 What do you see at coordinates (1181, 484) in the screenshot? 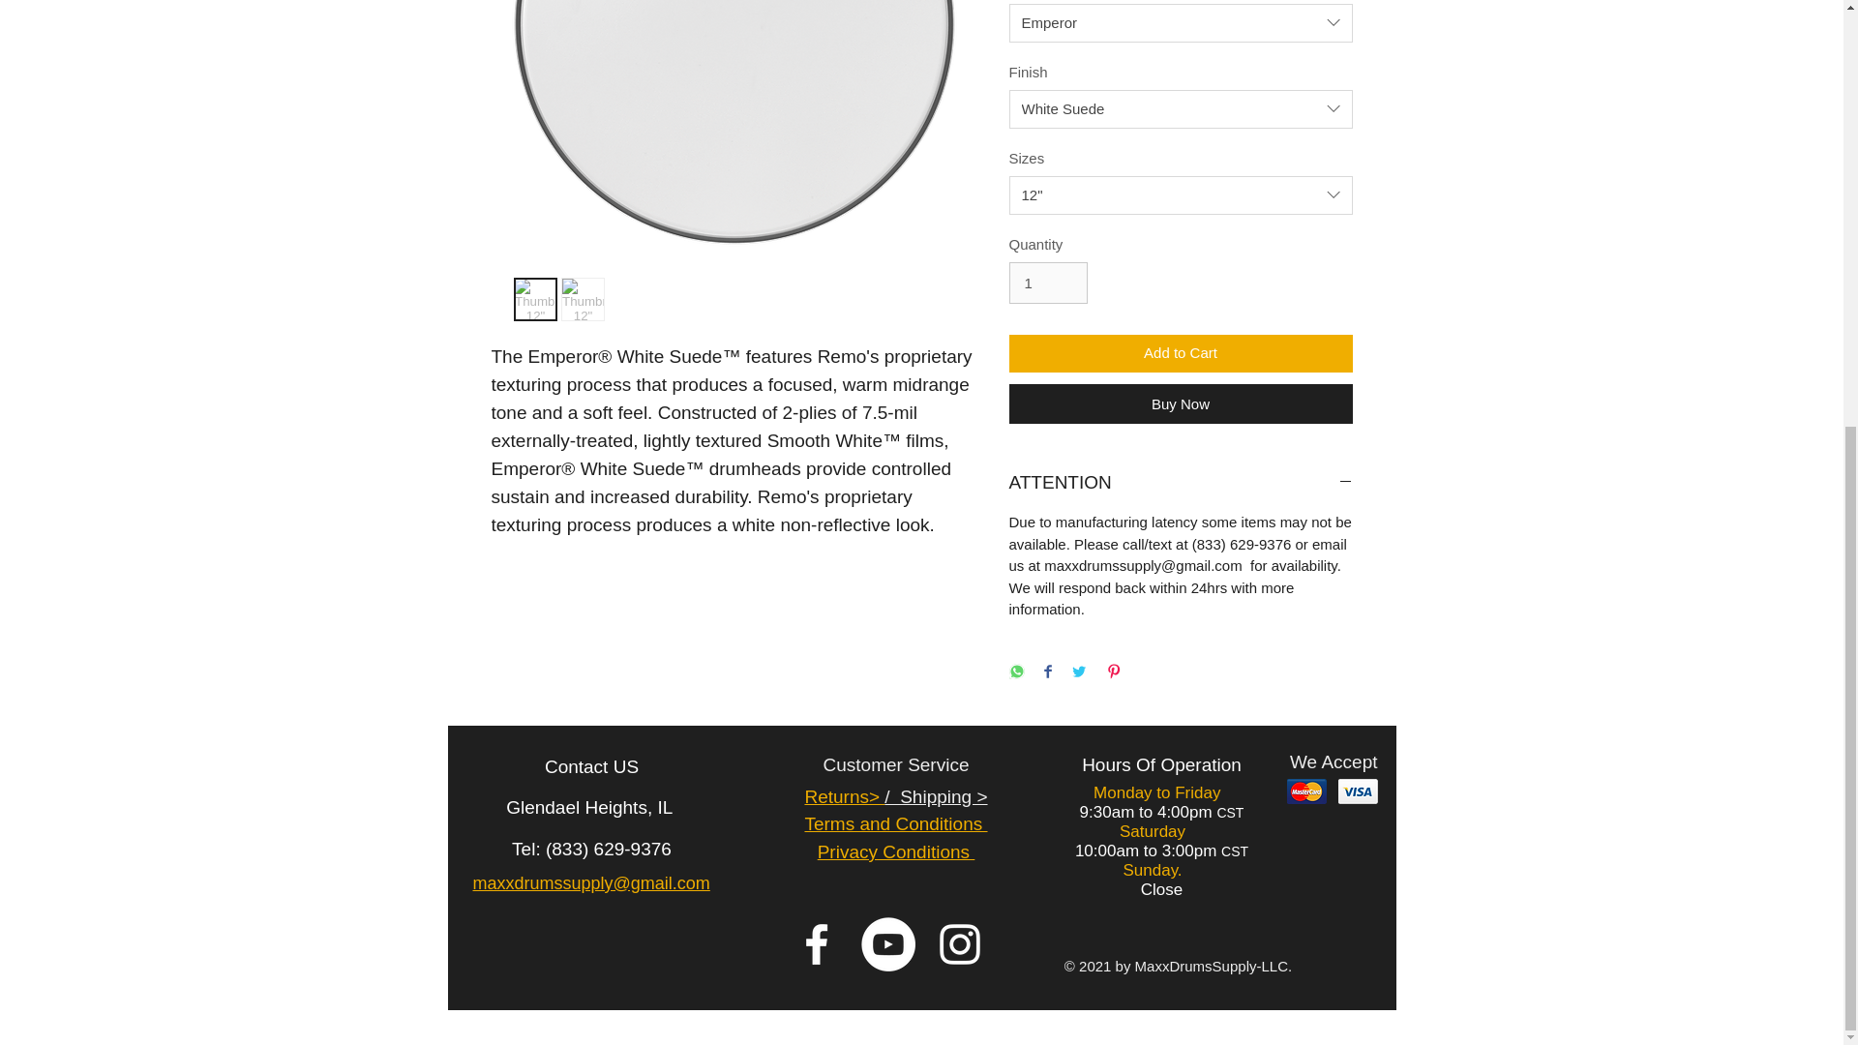
I see `ATTENTION` at bounding box center [1181, 484].